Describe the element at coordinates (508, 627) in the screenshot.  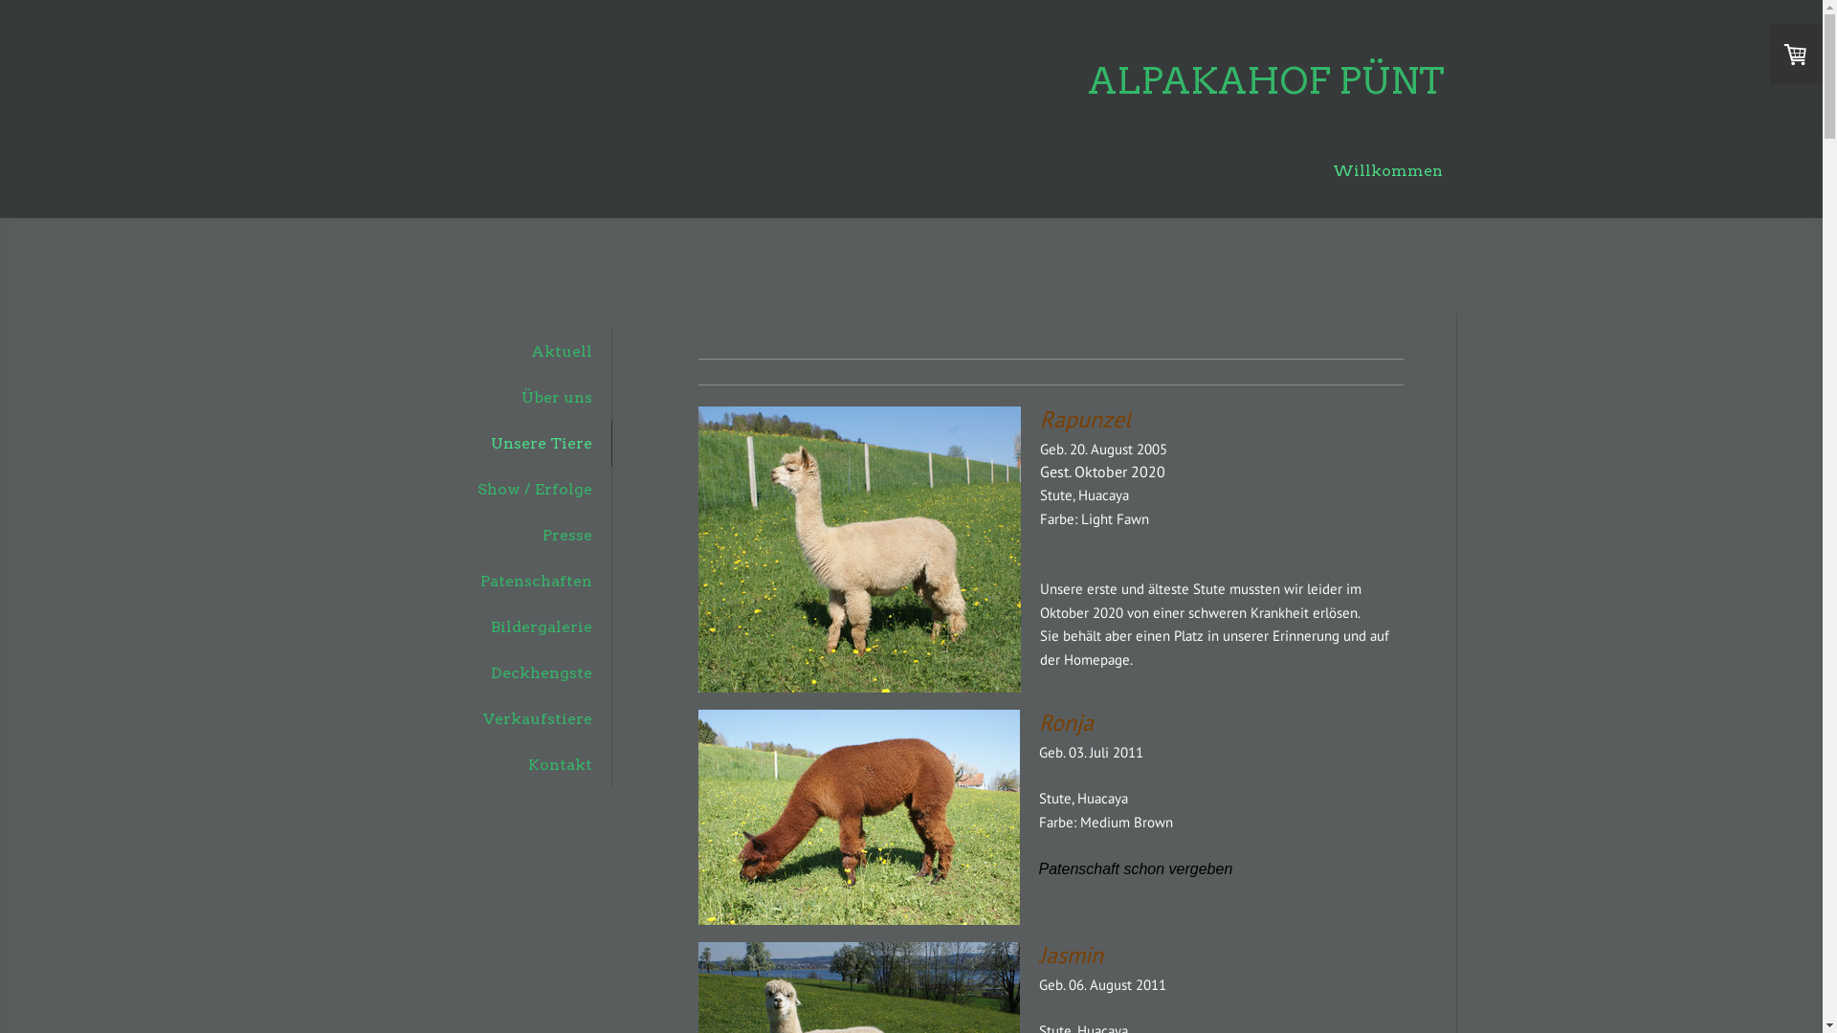
I see `Bildergalerie` at that location.